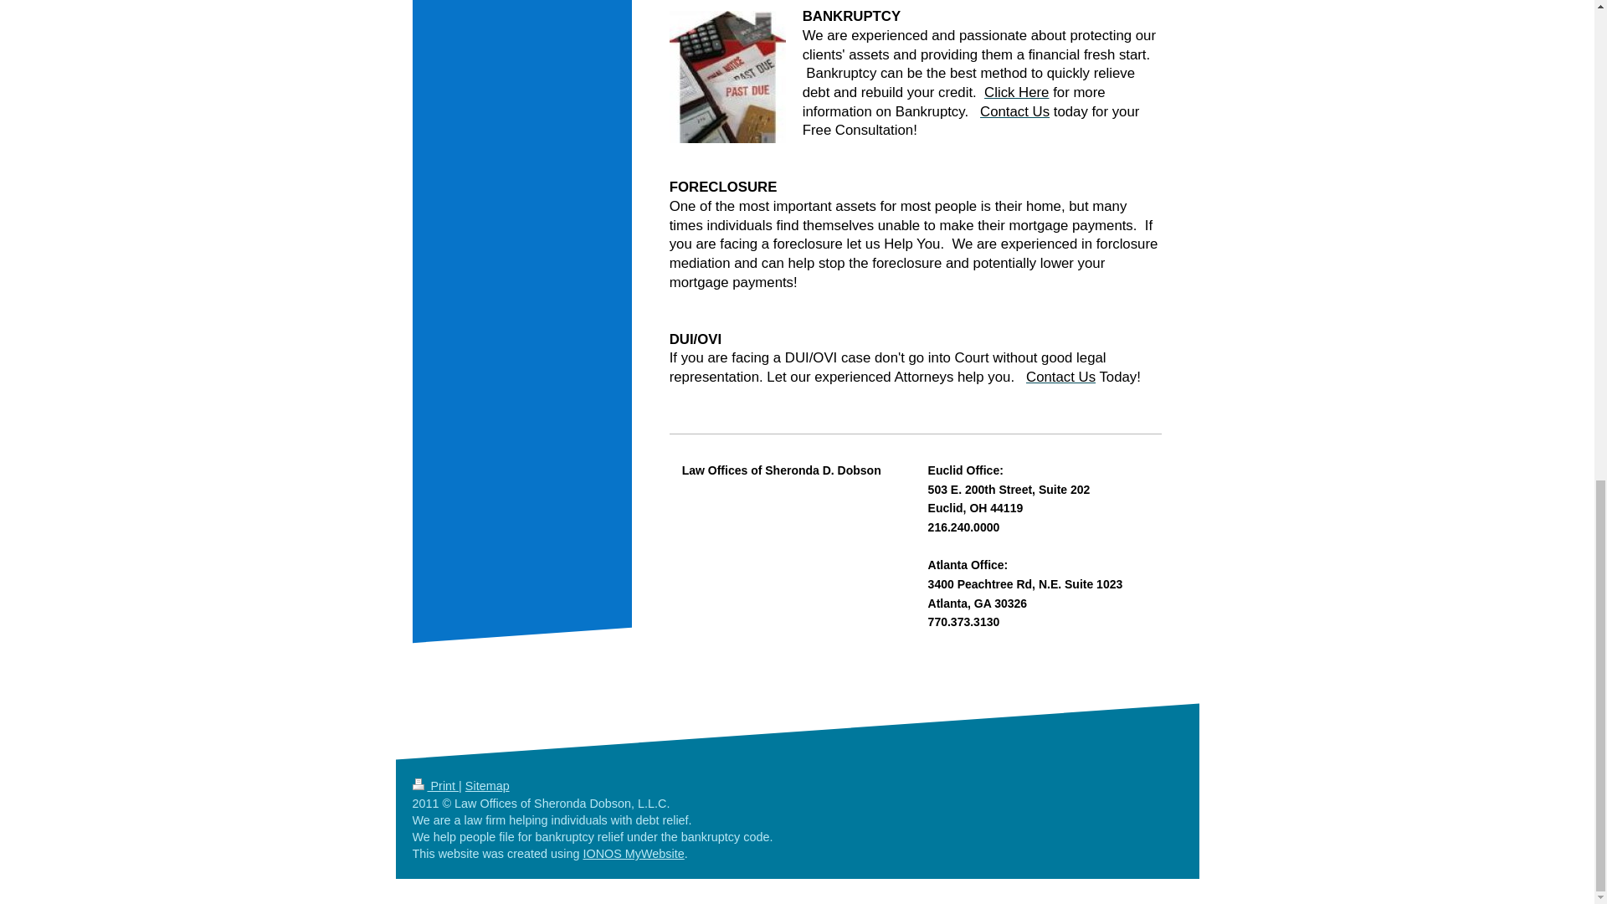 The height and width of the screenshot is (904, 1607). I want to click on Contact Us, so click(1014, 111).